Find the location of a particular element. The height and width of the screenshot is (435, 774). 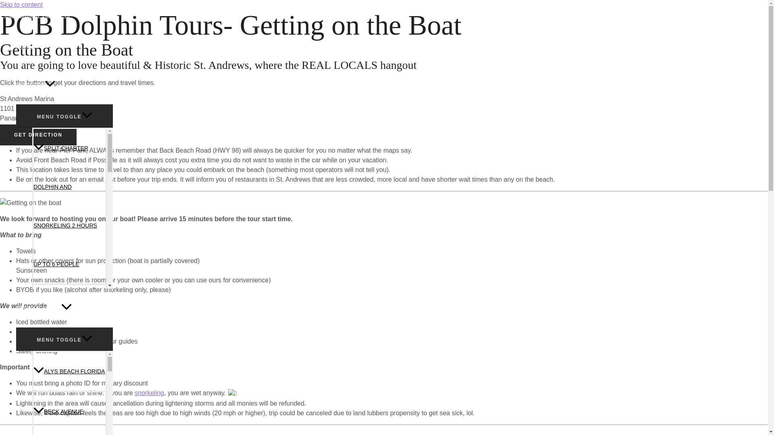

SERVICES is located at coordinates (64, 85).